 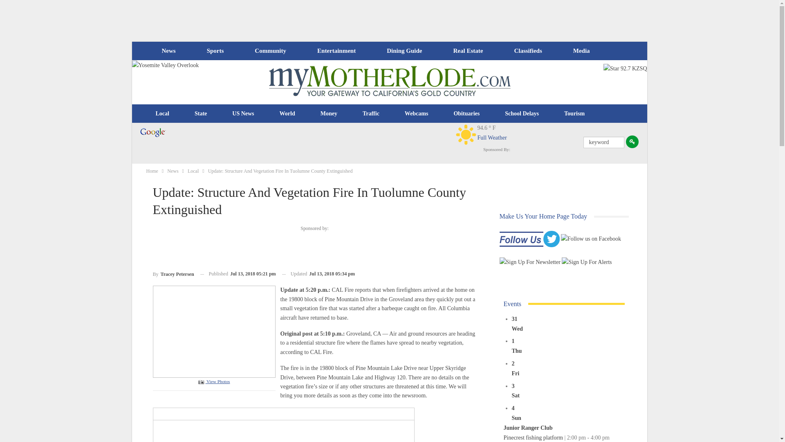 What do you see at coordinates (581, 51) in the screenshot?
I see `Media` at bounding box center [581, 51].